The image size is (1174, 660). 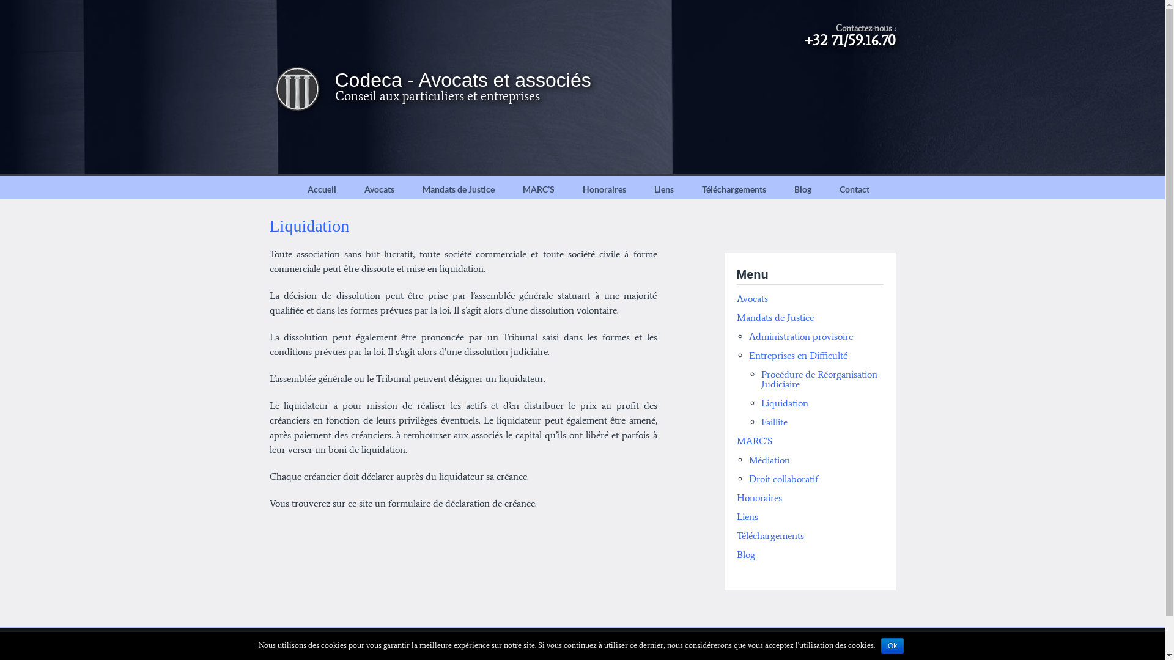 What do you see at coordinates (803, 189) in the screenshot?
I see `Blog` at bounding box center [803, 189].